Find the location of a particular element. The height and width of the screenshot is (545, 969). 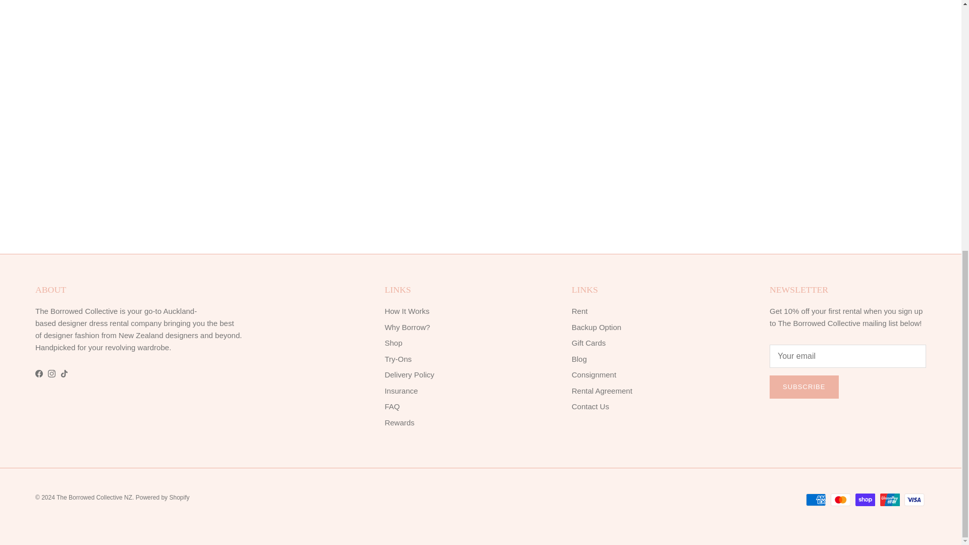

American Express is located at coordinates (816, 500).